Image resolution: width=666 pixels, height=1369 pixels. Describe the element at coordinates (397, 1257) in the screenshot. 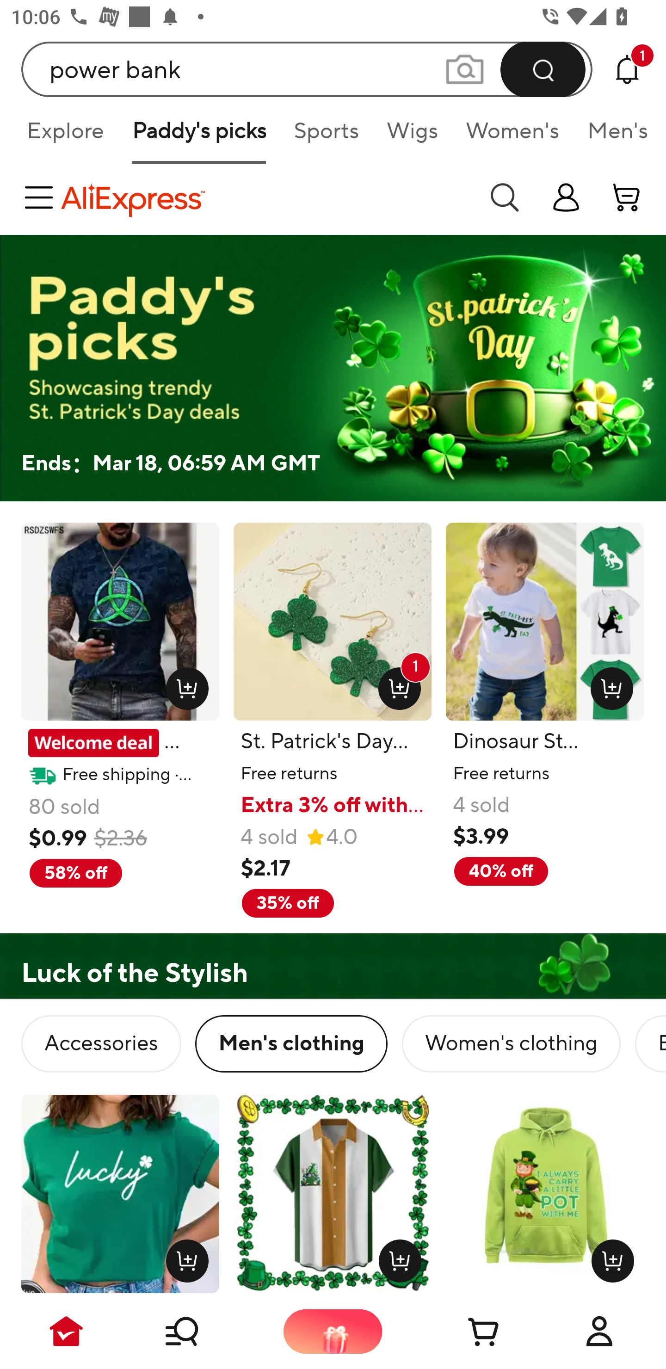

I see `128x128.png_` at that location.